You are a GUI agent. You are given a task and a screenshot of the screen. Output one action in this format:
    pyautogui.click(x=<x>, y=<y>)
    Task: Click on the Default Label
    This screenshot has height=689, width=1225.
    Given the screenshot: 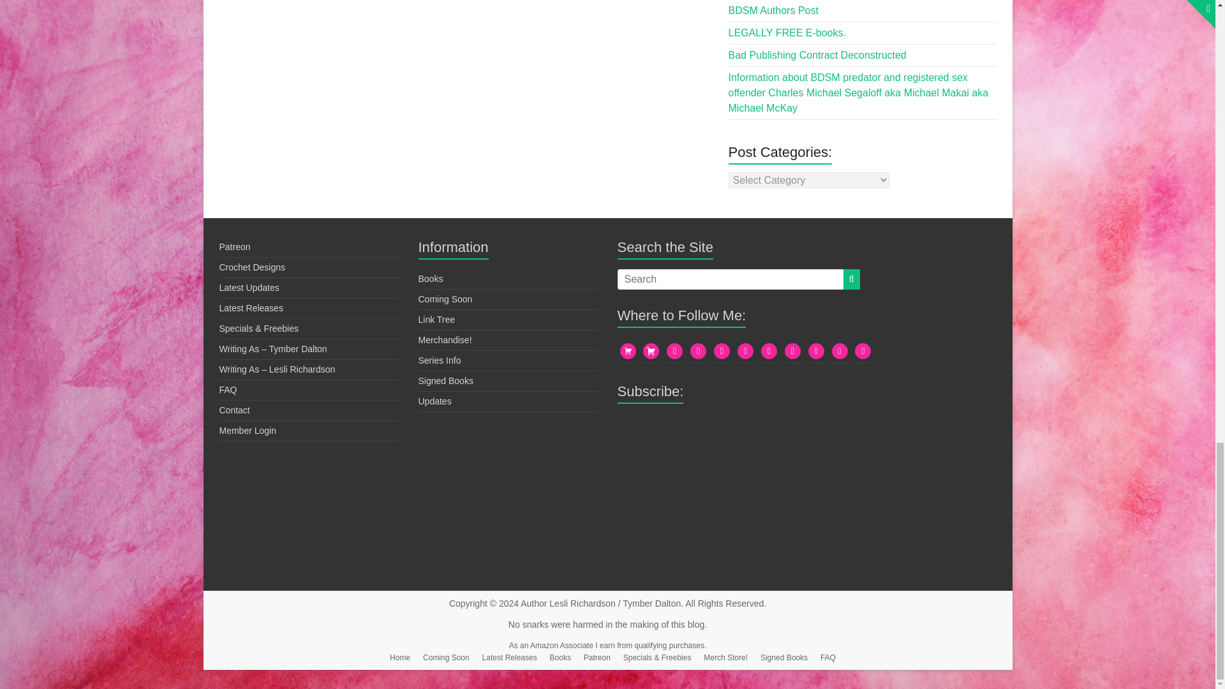 What is the action you would take?
    pyautogui.click(x=768, y=350)
    